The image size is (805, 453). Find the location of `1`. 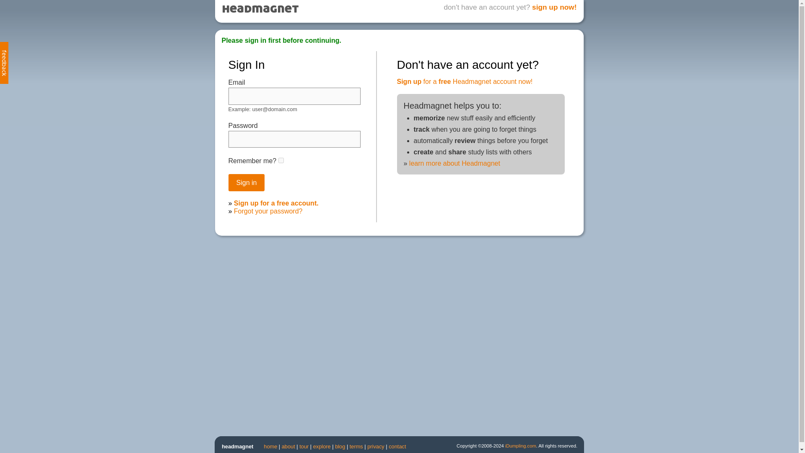

1 is located at coordinates (281, 160).